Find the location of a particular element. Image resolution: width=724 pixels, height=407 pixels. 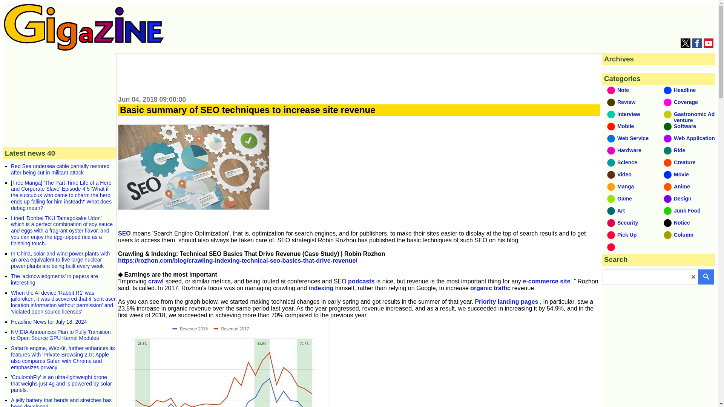

podcasts is located at coordinates (361, 281).